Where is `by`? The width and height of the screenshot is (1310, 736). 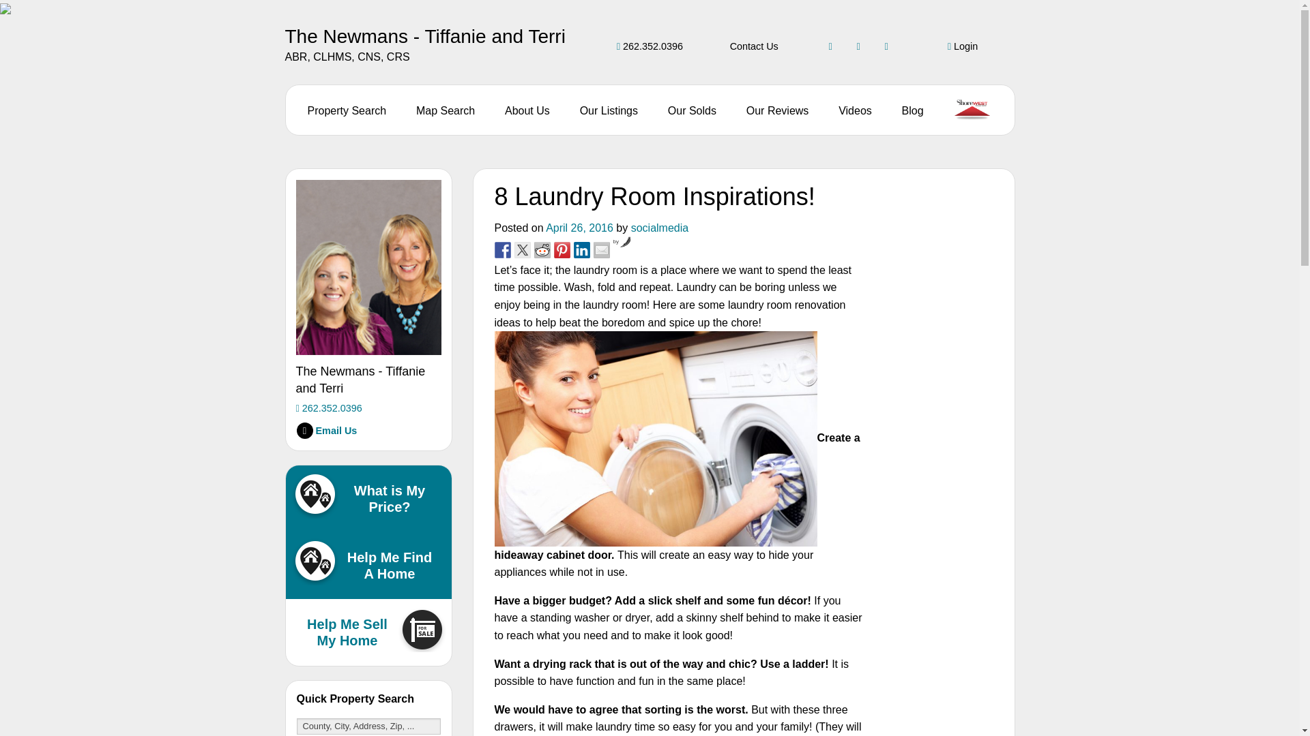 by is located at coordinates (622, 241).